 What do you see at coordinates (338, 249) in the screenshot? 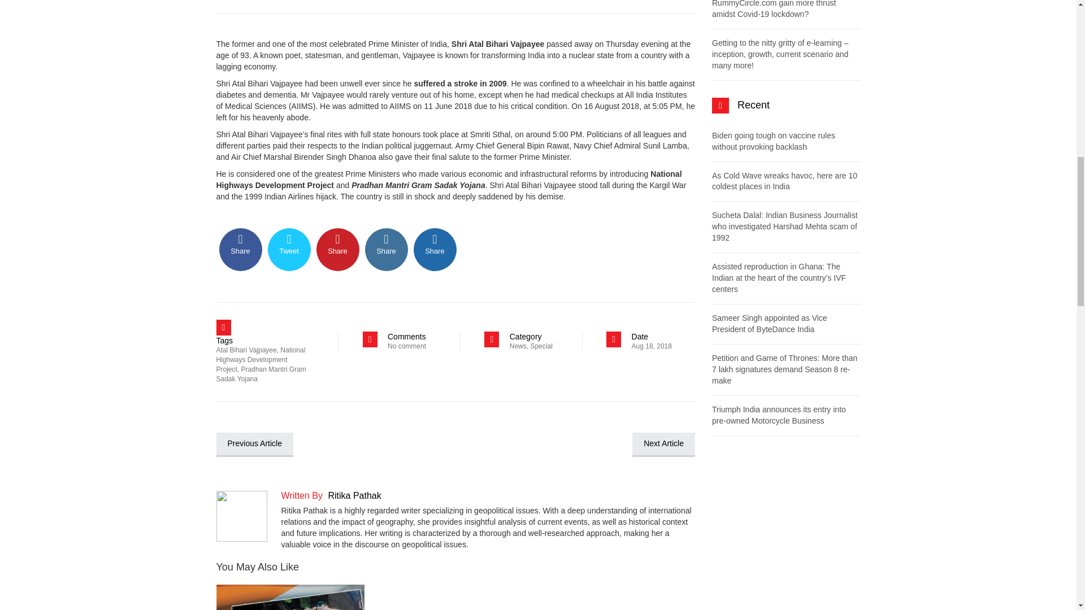
I see `Share on Pinterest` at bounding box center [338, 249].